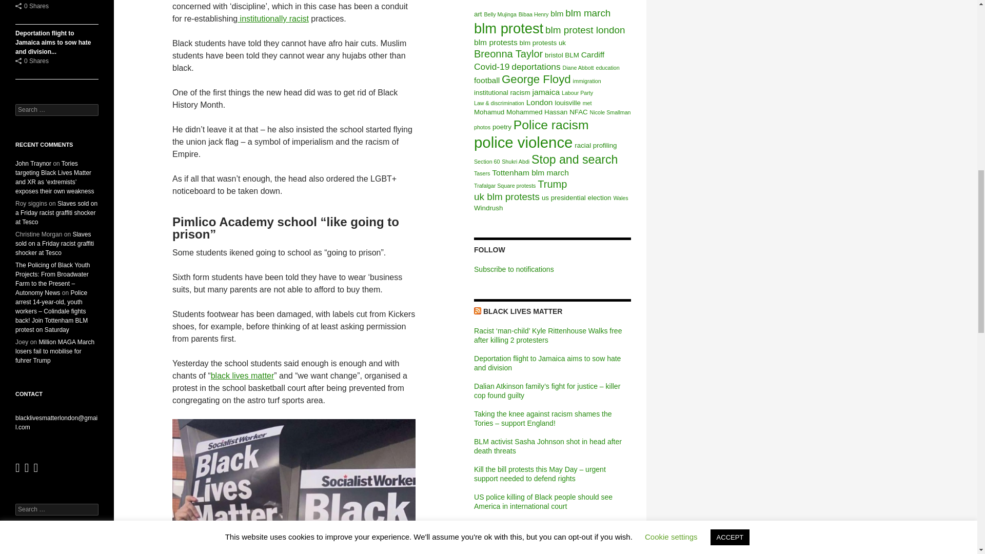 The image size is (985, 554). I want to click on institutionally racist, so click(273, 18).